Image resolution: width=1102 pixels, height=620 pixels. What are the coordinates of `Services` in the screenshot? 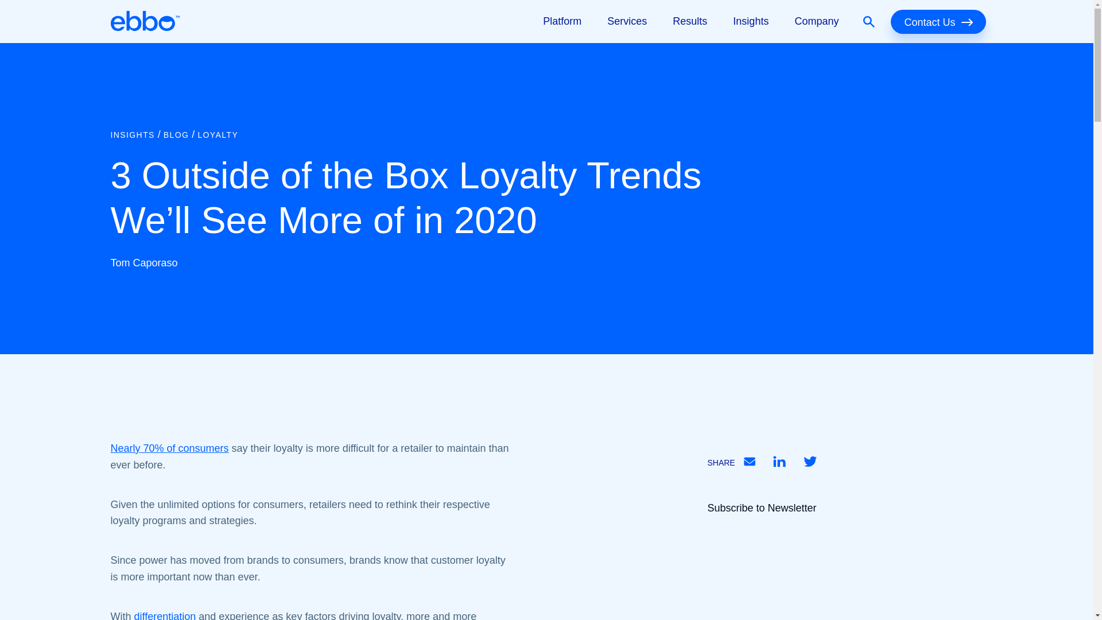 It's located at (627, 21).